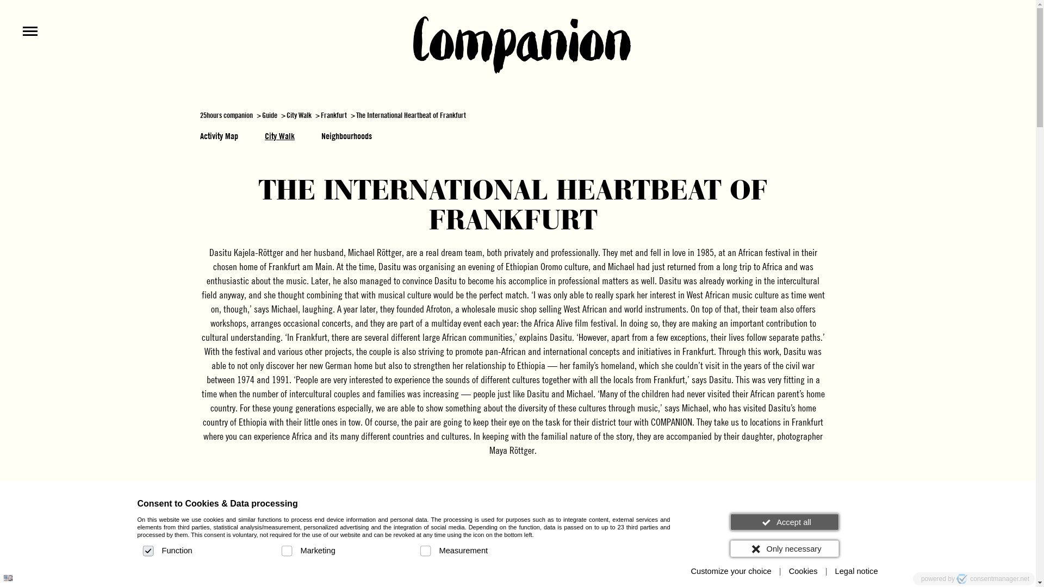 The image size is (1044, 587). Describe the element at coordinates (784, 522) in the screenshot. I see `Accept all` at that location.